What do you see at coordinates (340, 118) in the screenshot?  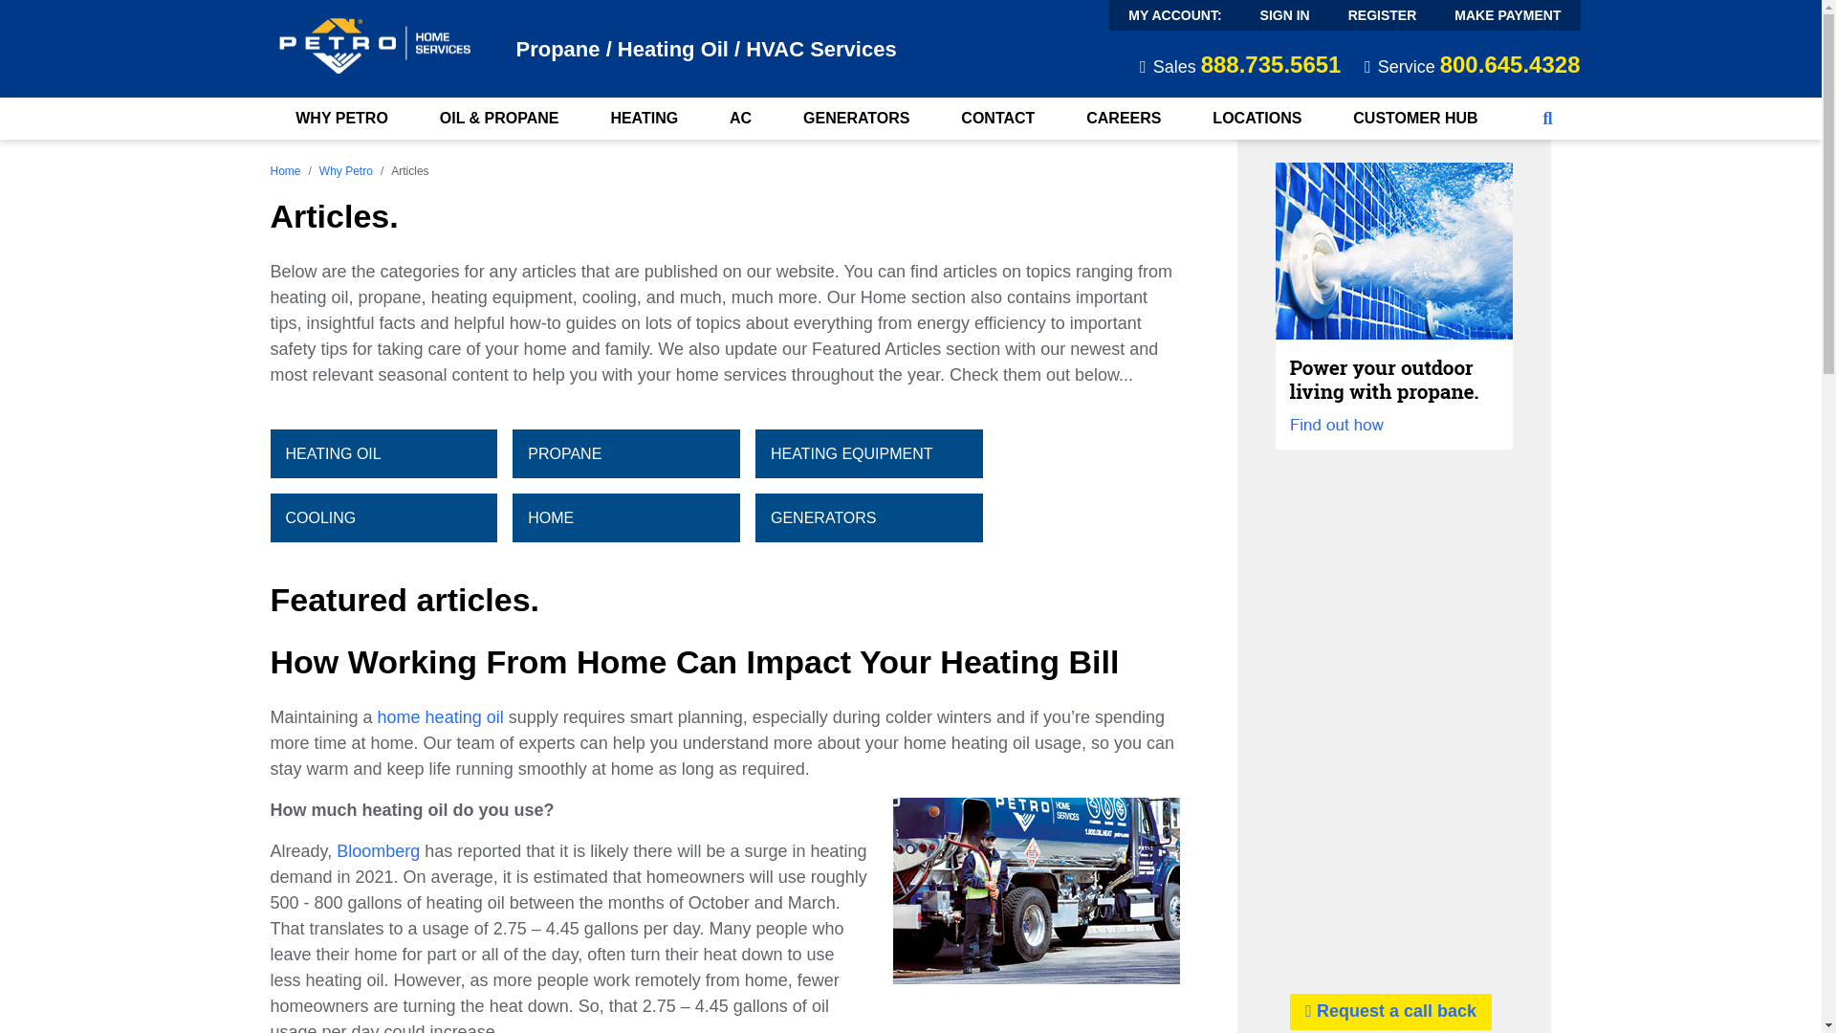 I see `WHY PETRO` at bounding box center [340, 118].